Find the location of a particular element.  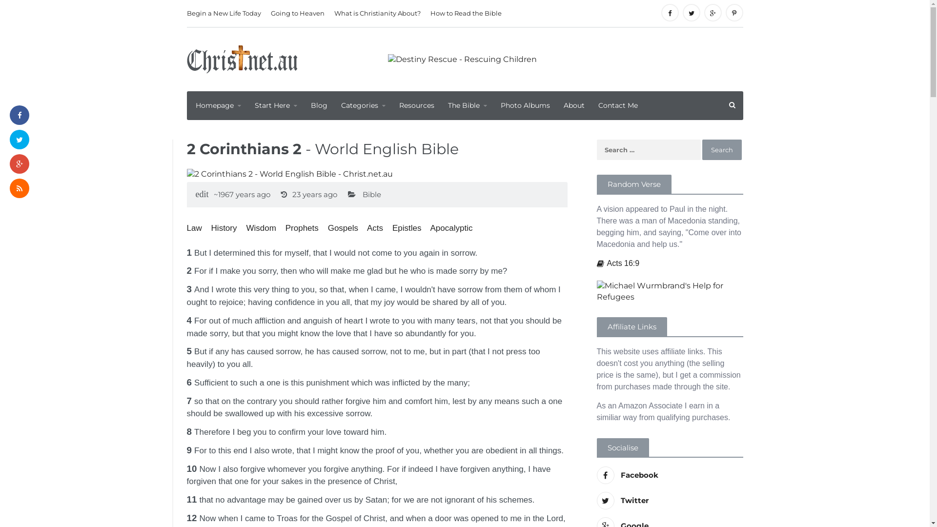

The Bible is located at coordinates (468, 105).